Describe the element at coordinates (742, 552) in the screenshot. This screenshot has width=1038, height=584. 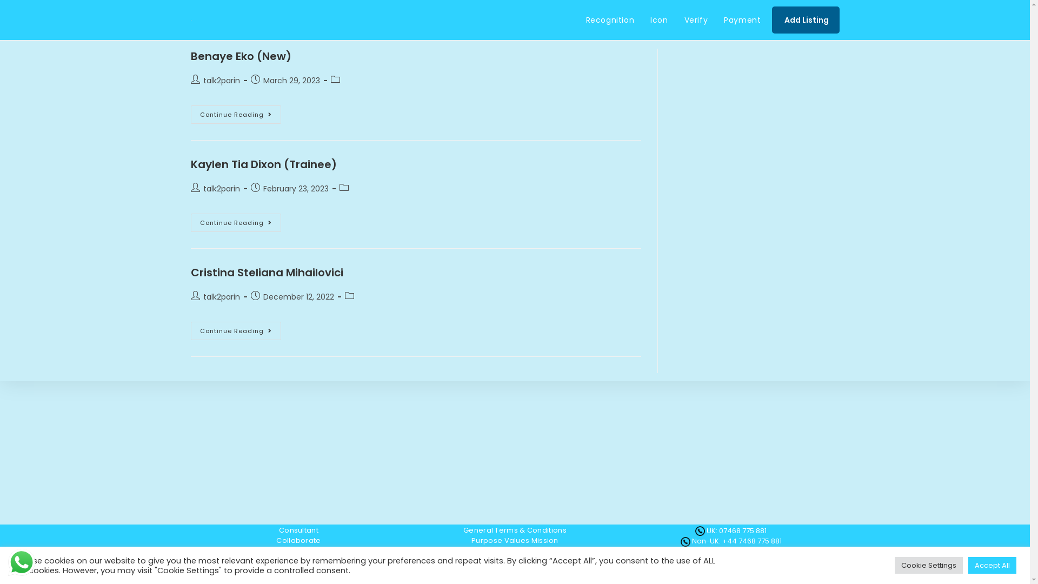
I see `info@1planetonly.com` at that location.